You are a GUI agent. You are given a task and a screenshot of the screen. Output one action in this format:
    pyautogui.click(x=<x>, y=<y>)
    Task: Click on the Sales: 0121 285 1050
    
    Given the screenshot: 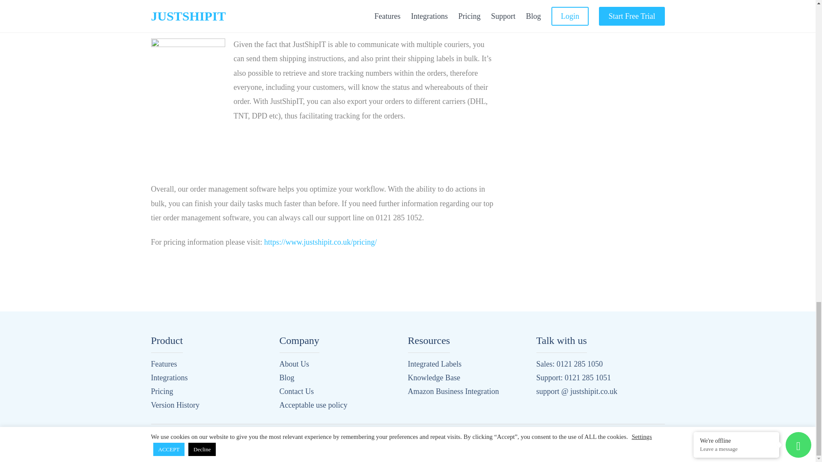 What is the action you would take?
    pyautogui.click(x=569, y=364)
    